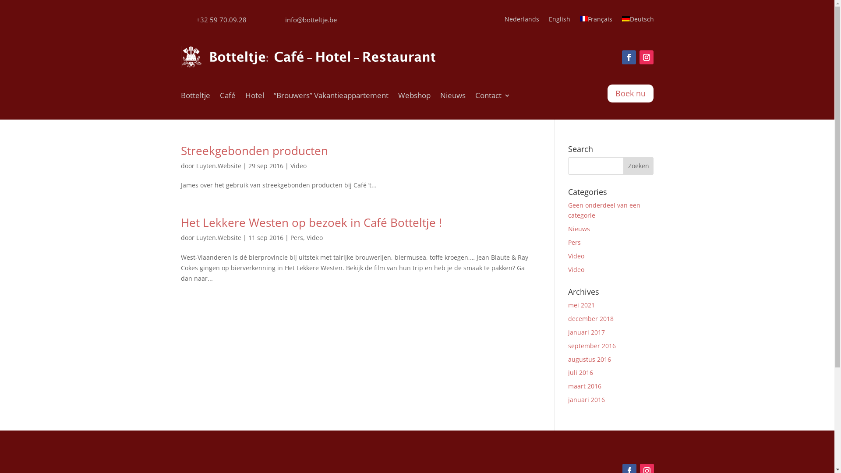 Image resolution: width=841 pixels, height=473 pixels. Describe the element at coordinates (639, 166) in the screenshot. I see `Zoeken` at that location.